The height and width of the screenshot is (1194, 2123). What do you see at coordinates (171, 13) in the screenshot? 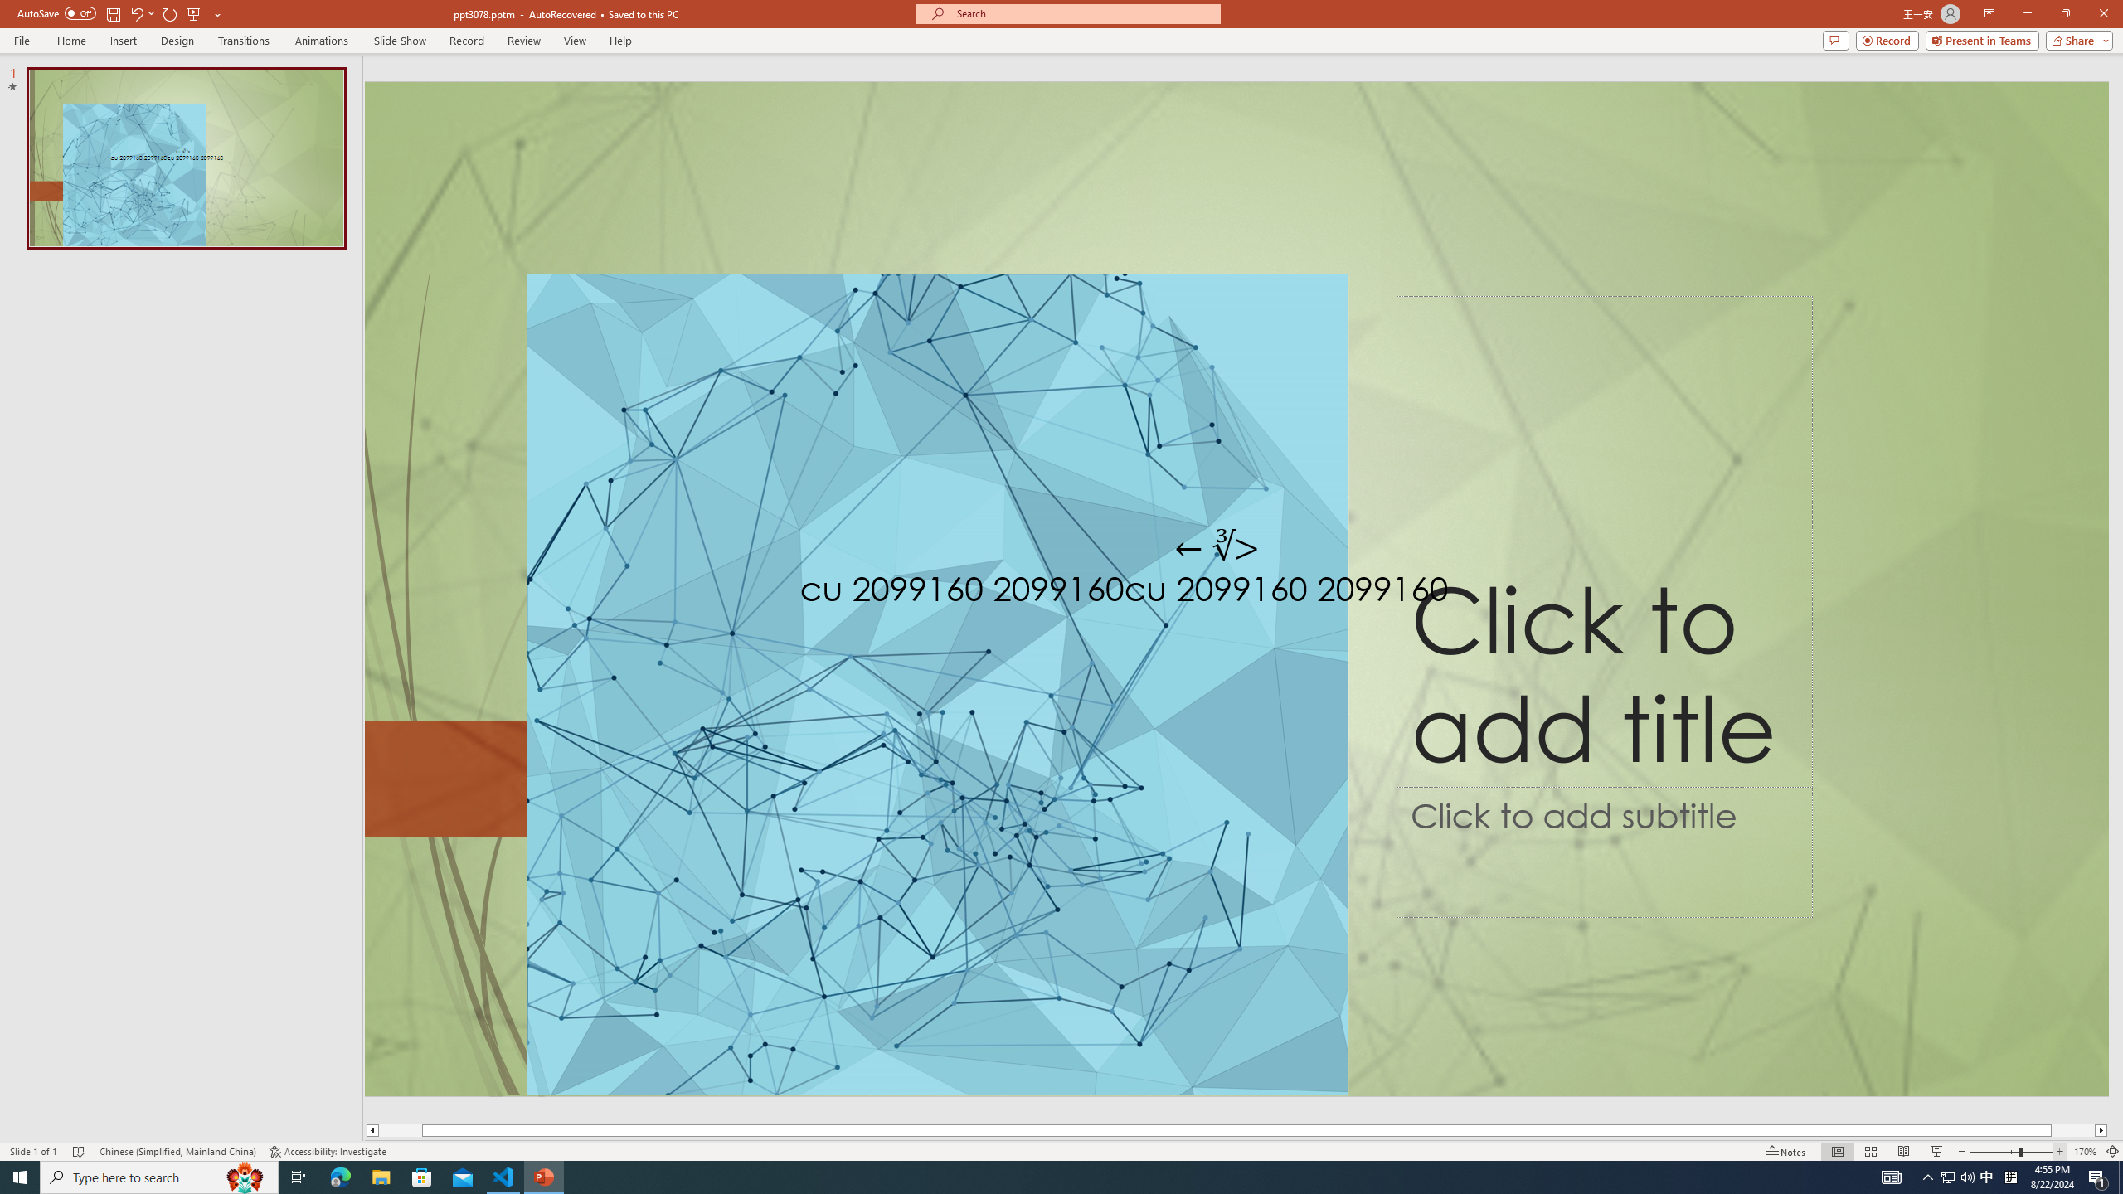
I see `Redo` at bounding box center [171, 13].